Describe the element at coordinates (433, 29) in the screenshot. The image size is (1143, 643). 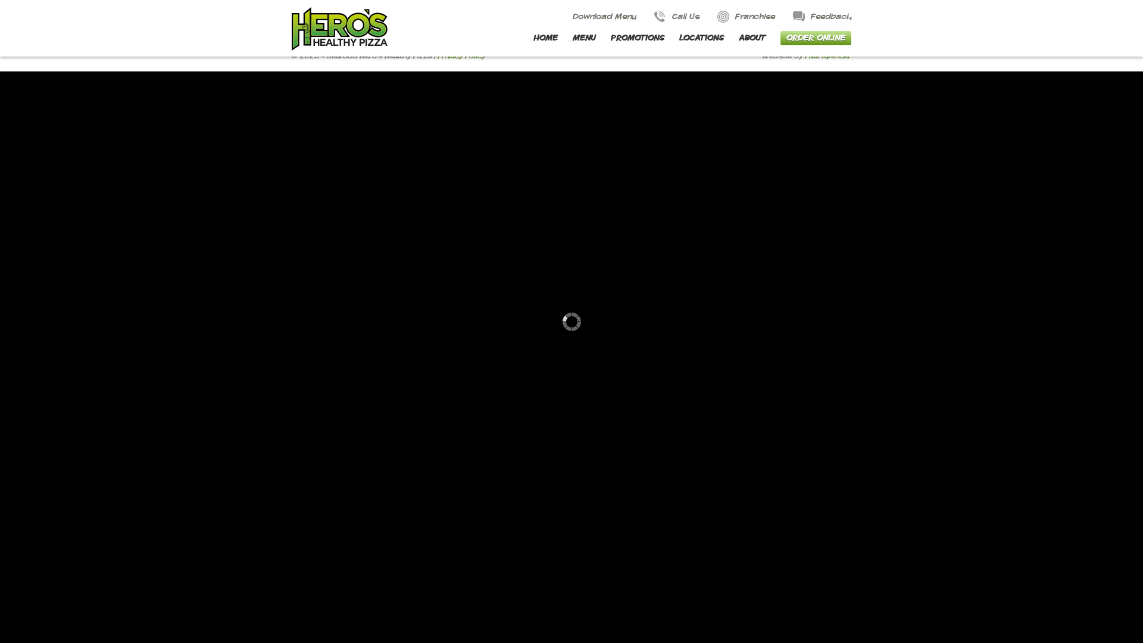
I see `Order Online` at that location.